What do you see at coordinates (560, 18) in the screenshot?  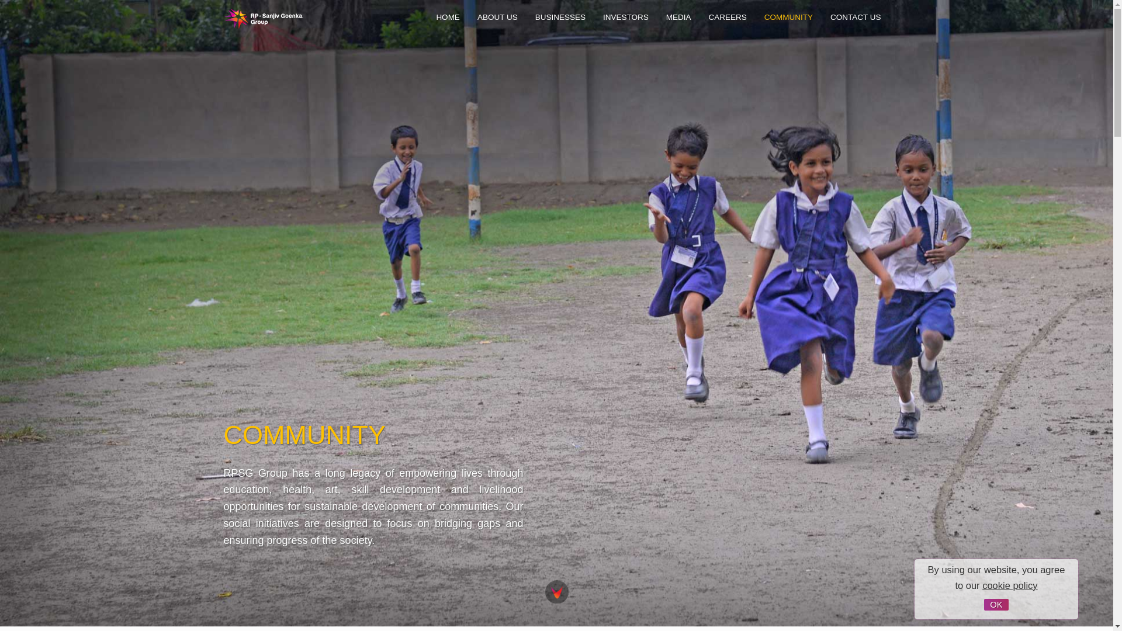 I see `BUSINESSES` at bounding box center [560, 18].